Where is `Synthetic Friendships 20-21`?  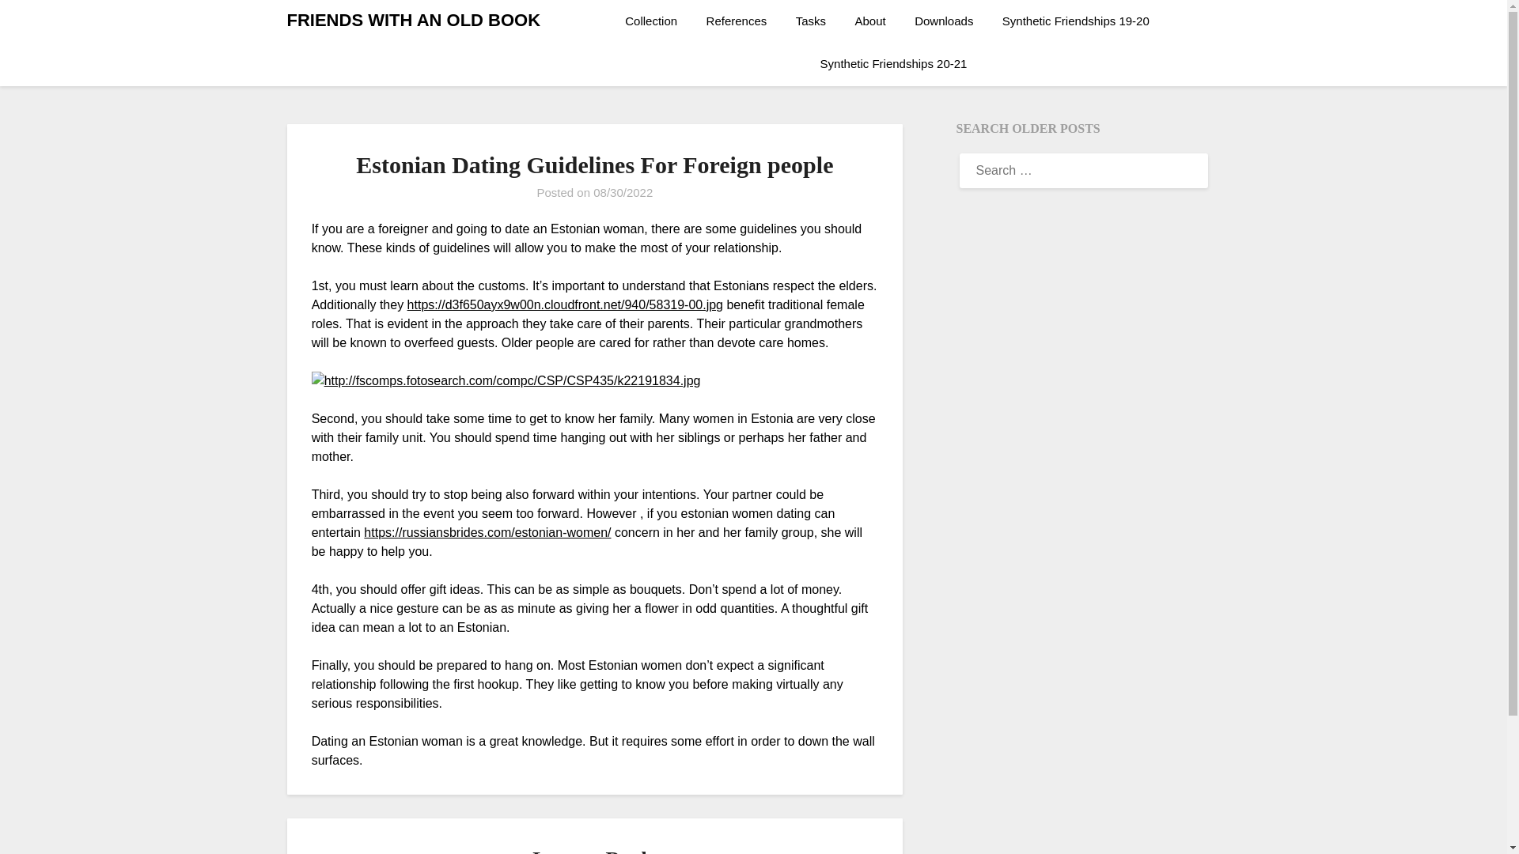 Synthetic Friendships 20-21 is located at coordinates (894, 64).